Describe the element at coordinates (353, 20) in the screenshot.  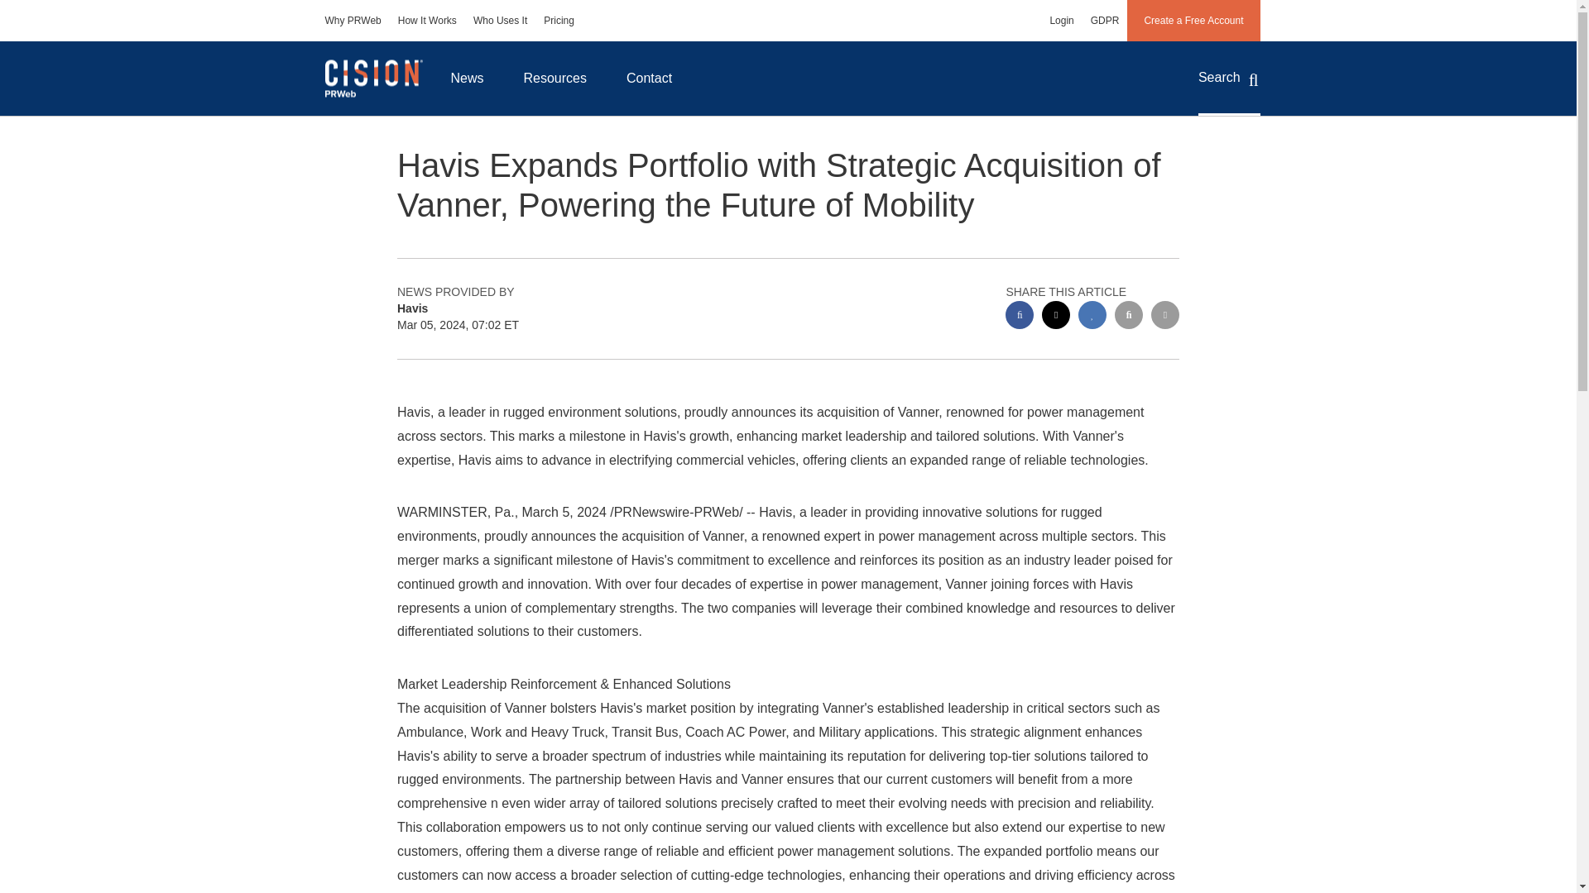
I see `Why PRWeb` at that location.